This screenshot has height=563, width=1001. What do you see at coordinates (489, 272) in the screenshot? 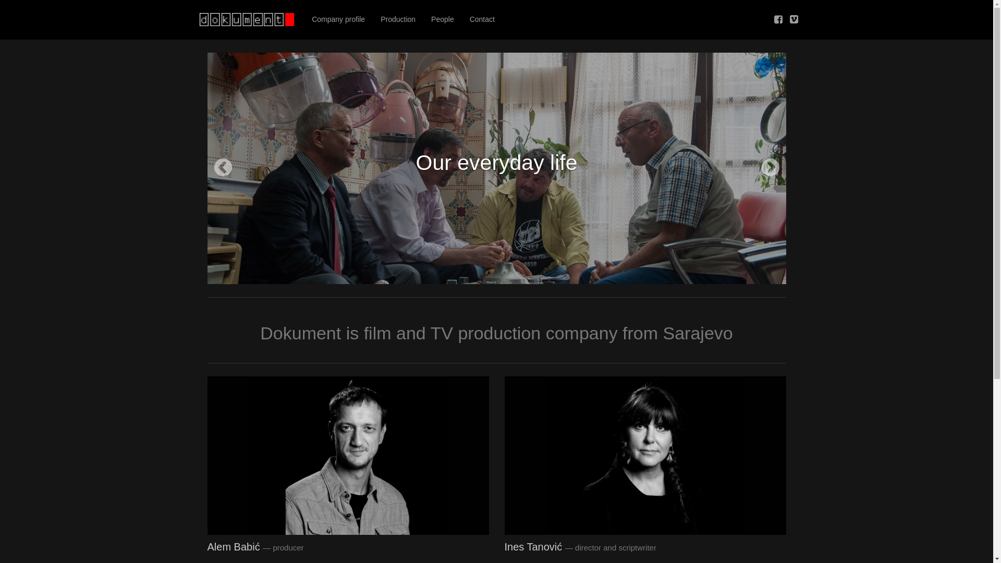
I see `2` at bounding box center [489, 272].